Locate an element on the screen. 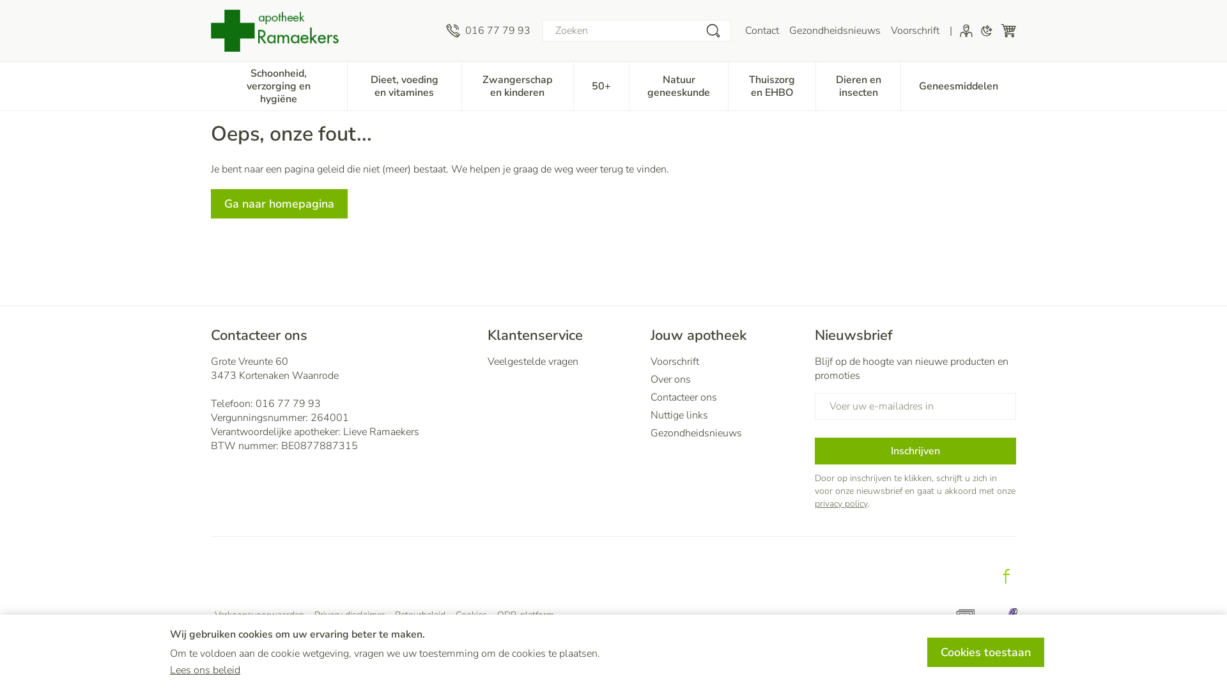  Voorschrift is located at coordinates (915, 31).